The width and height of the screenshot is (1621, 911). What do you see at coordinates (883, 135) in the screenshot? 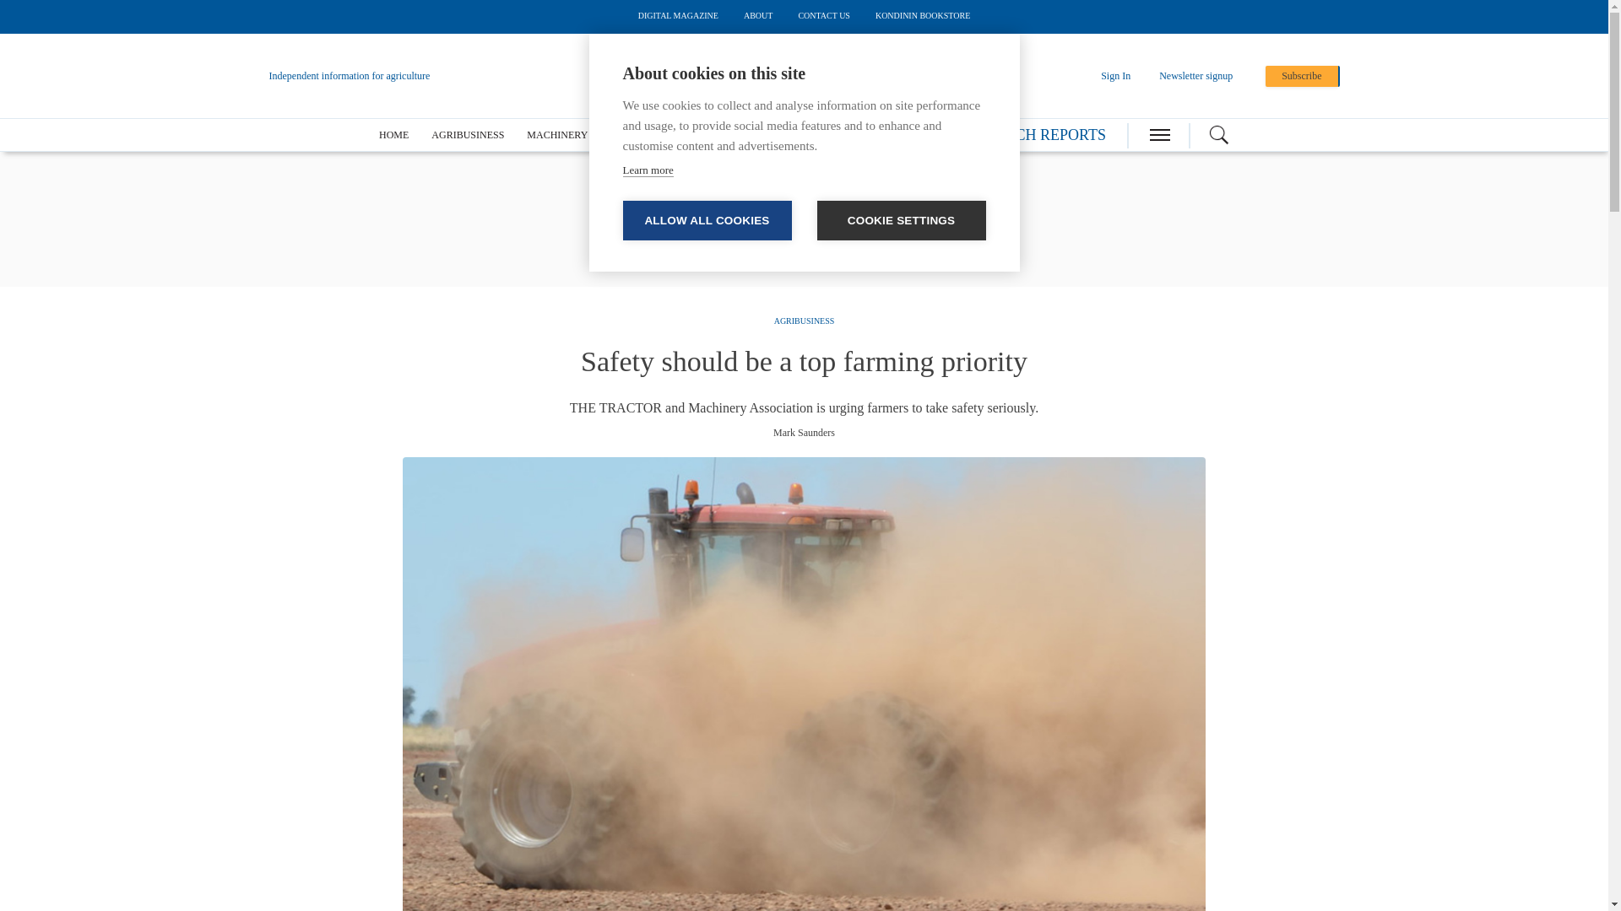
I see `Resources` at bounding box center [883, 135].